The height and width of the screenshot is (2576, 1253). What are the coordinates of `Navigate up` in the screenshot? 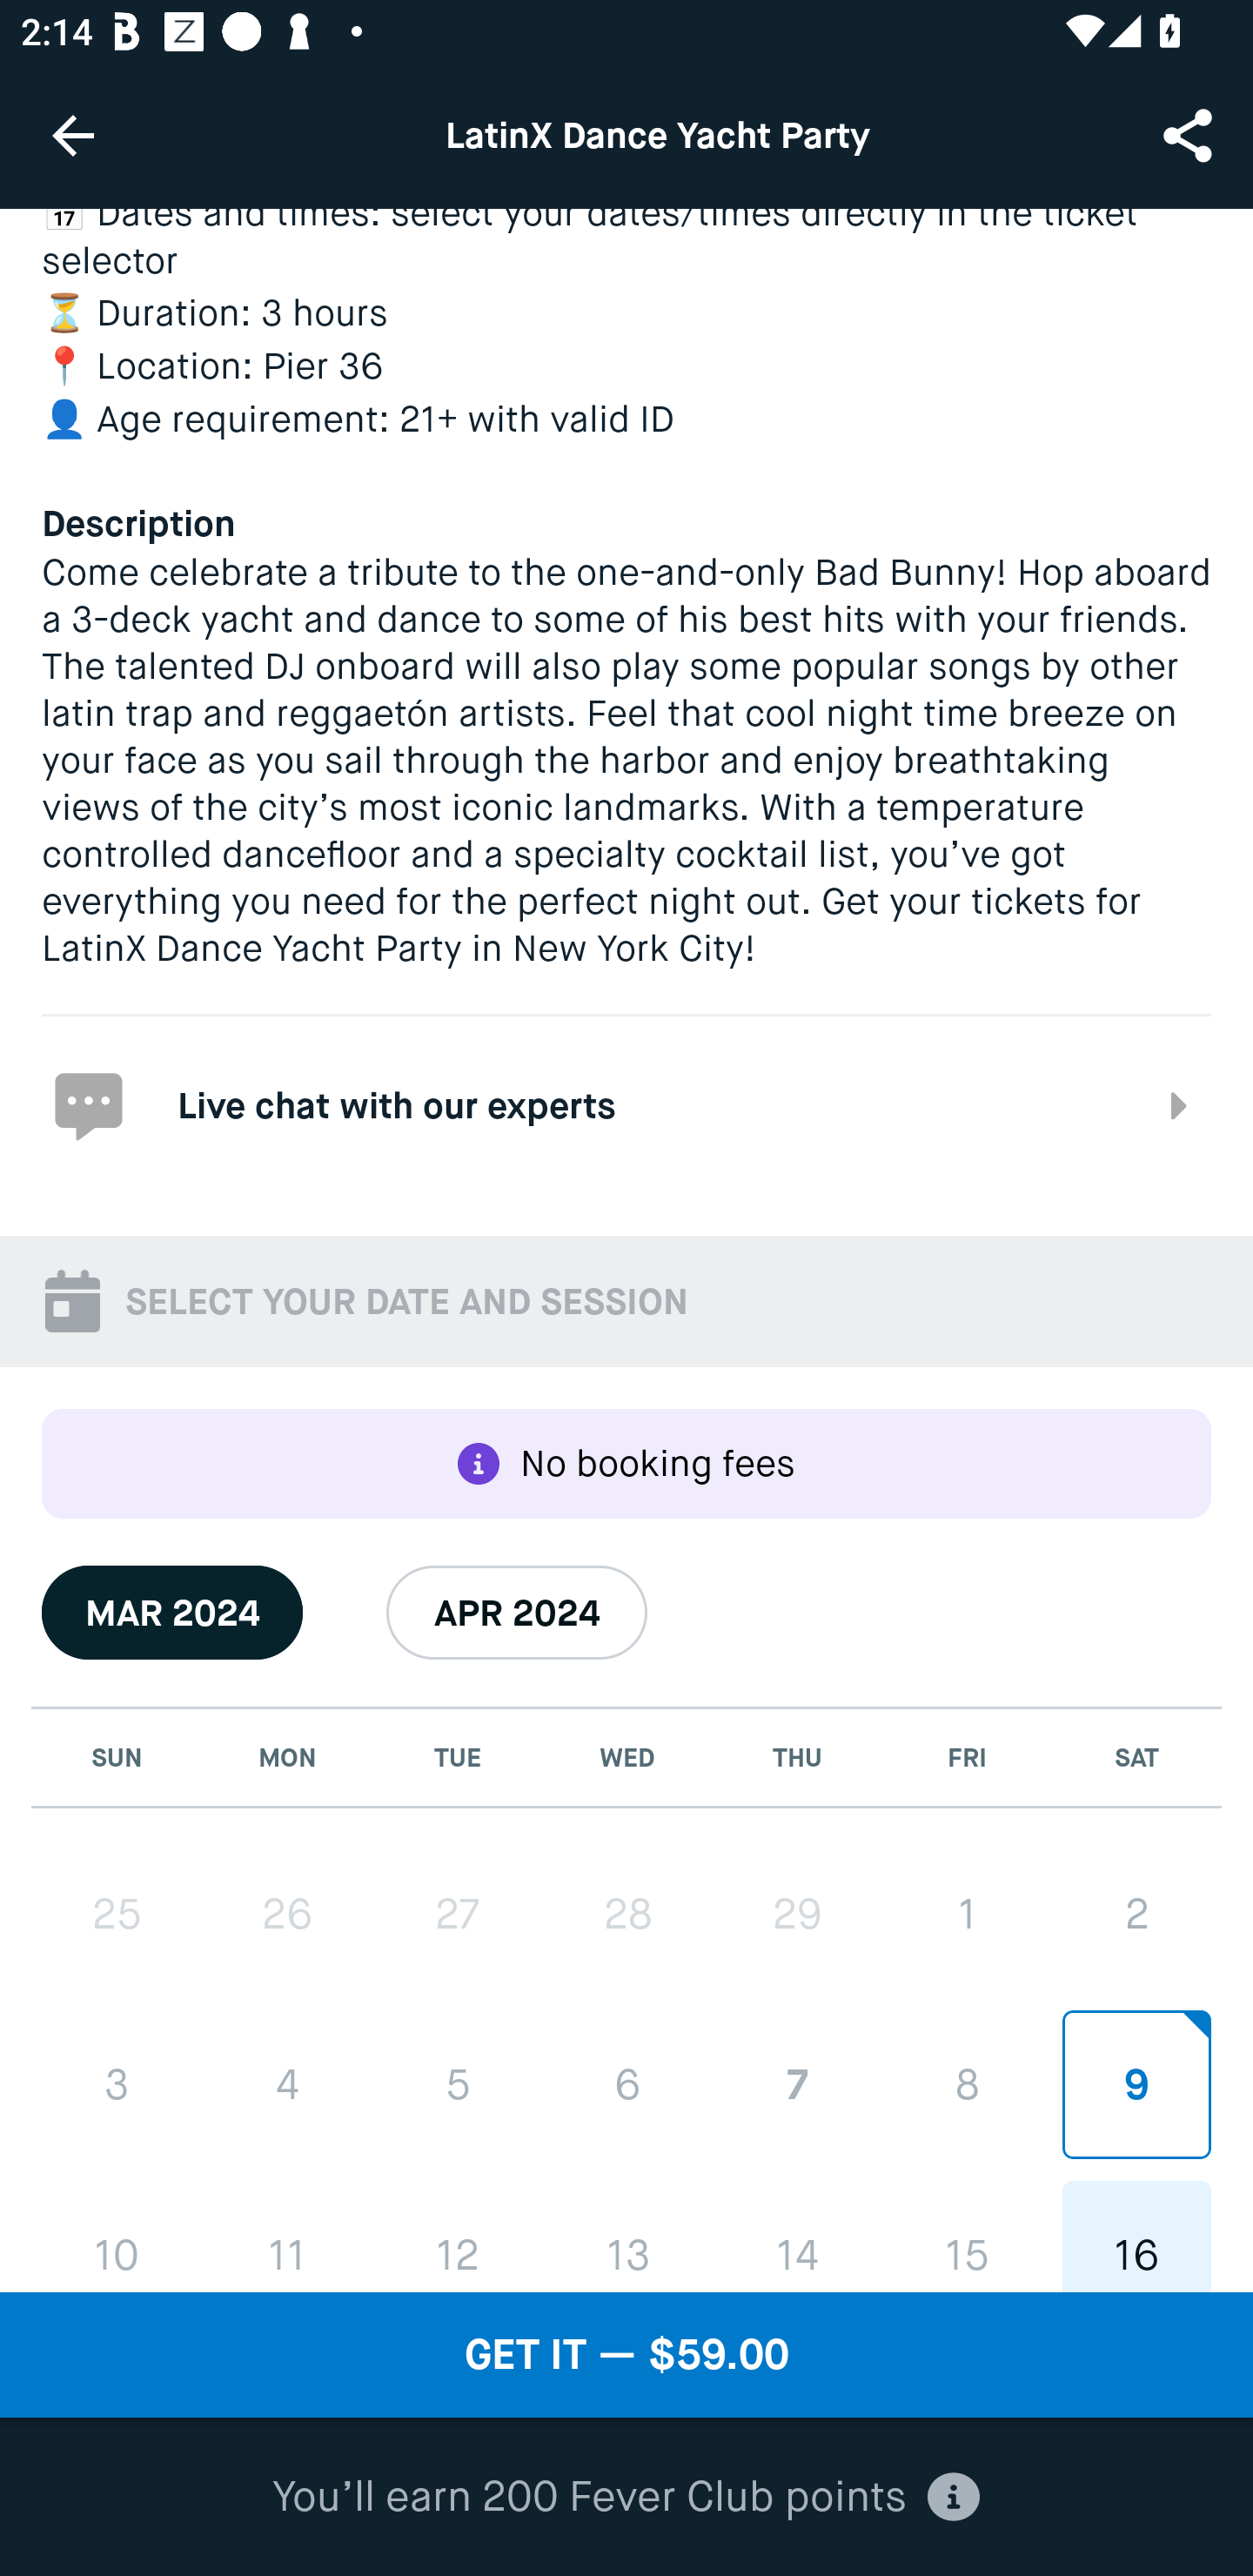 It's located at (73, 135).